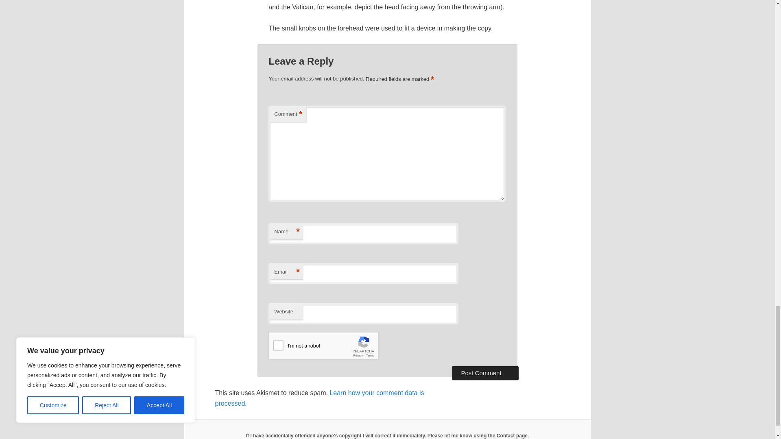  What do you see at coordinates (387, 435) in the screenshot?
I see `Semantic Personal Publishing Platform` at bounding box center [387, 435].